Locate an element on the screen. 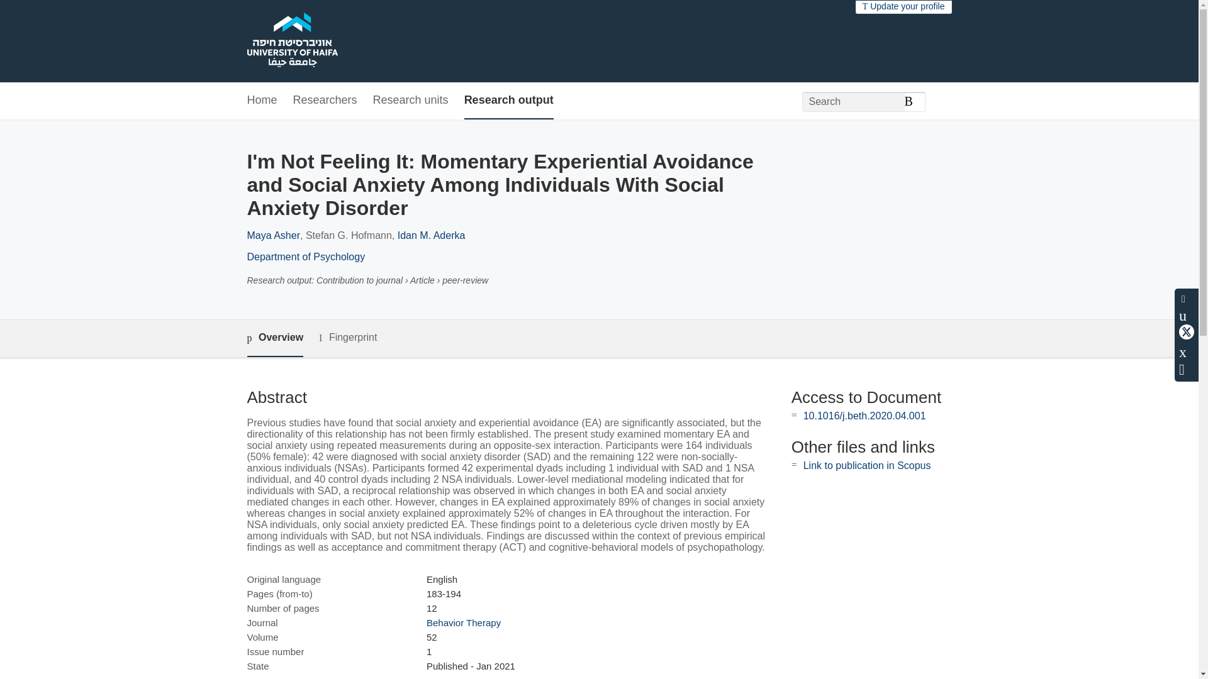 This screenshot has height=679, width=1208. Research units is located at coordinates (410, 101).